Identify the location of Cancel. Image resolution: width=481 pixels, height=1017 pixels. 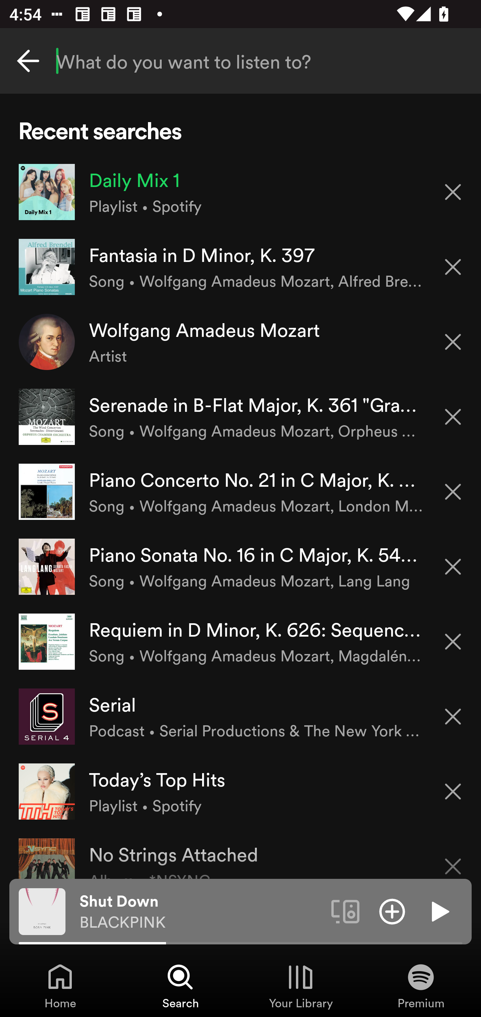
(28, 61).